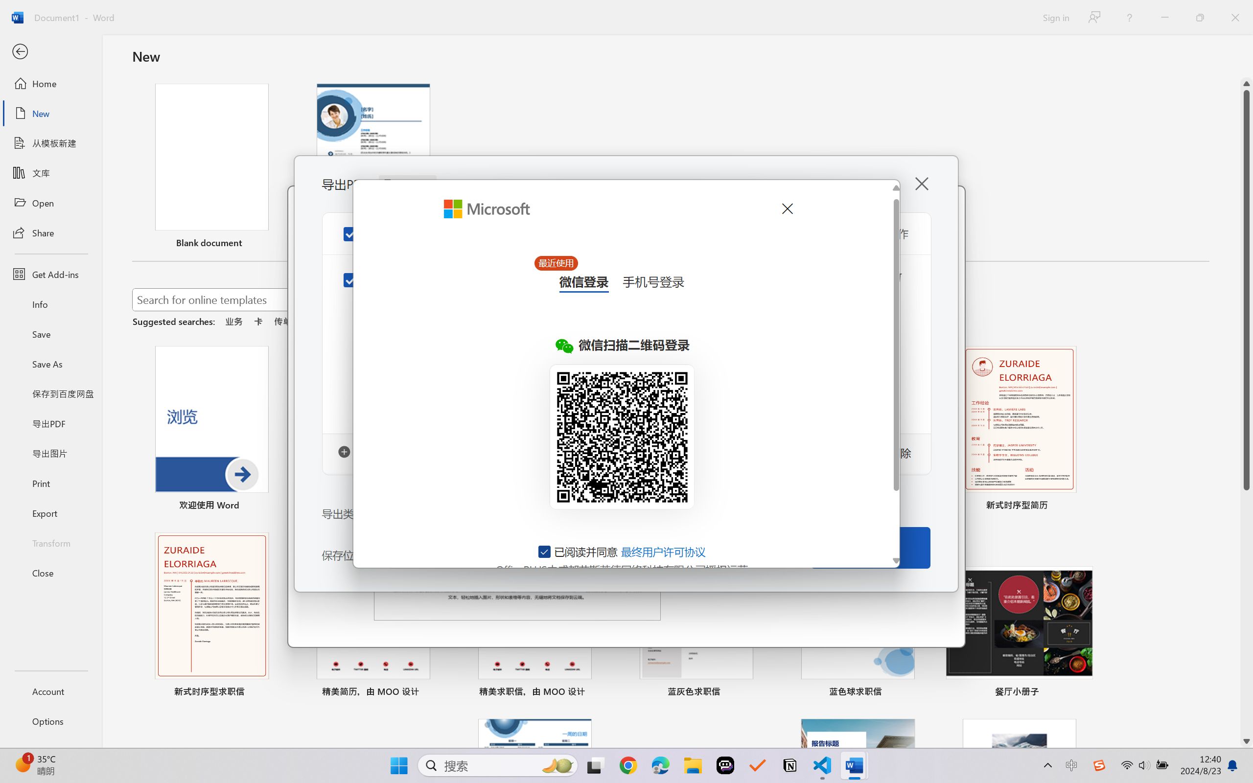  Describe the element at coordinates (51, 52) in the screenshot. I see `Back` at that location.